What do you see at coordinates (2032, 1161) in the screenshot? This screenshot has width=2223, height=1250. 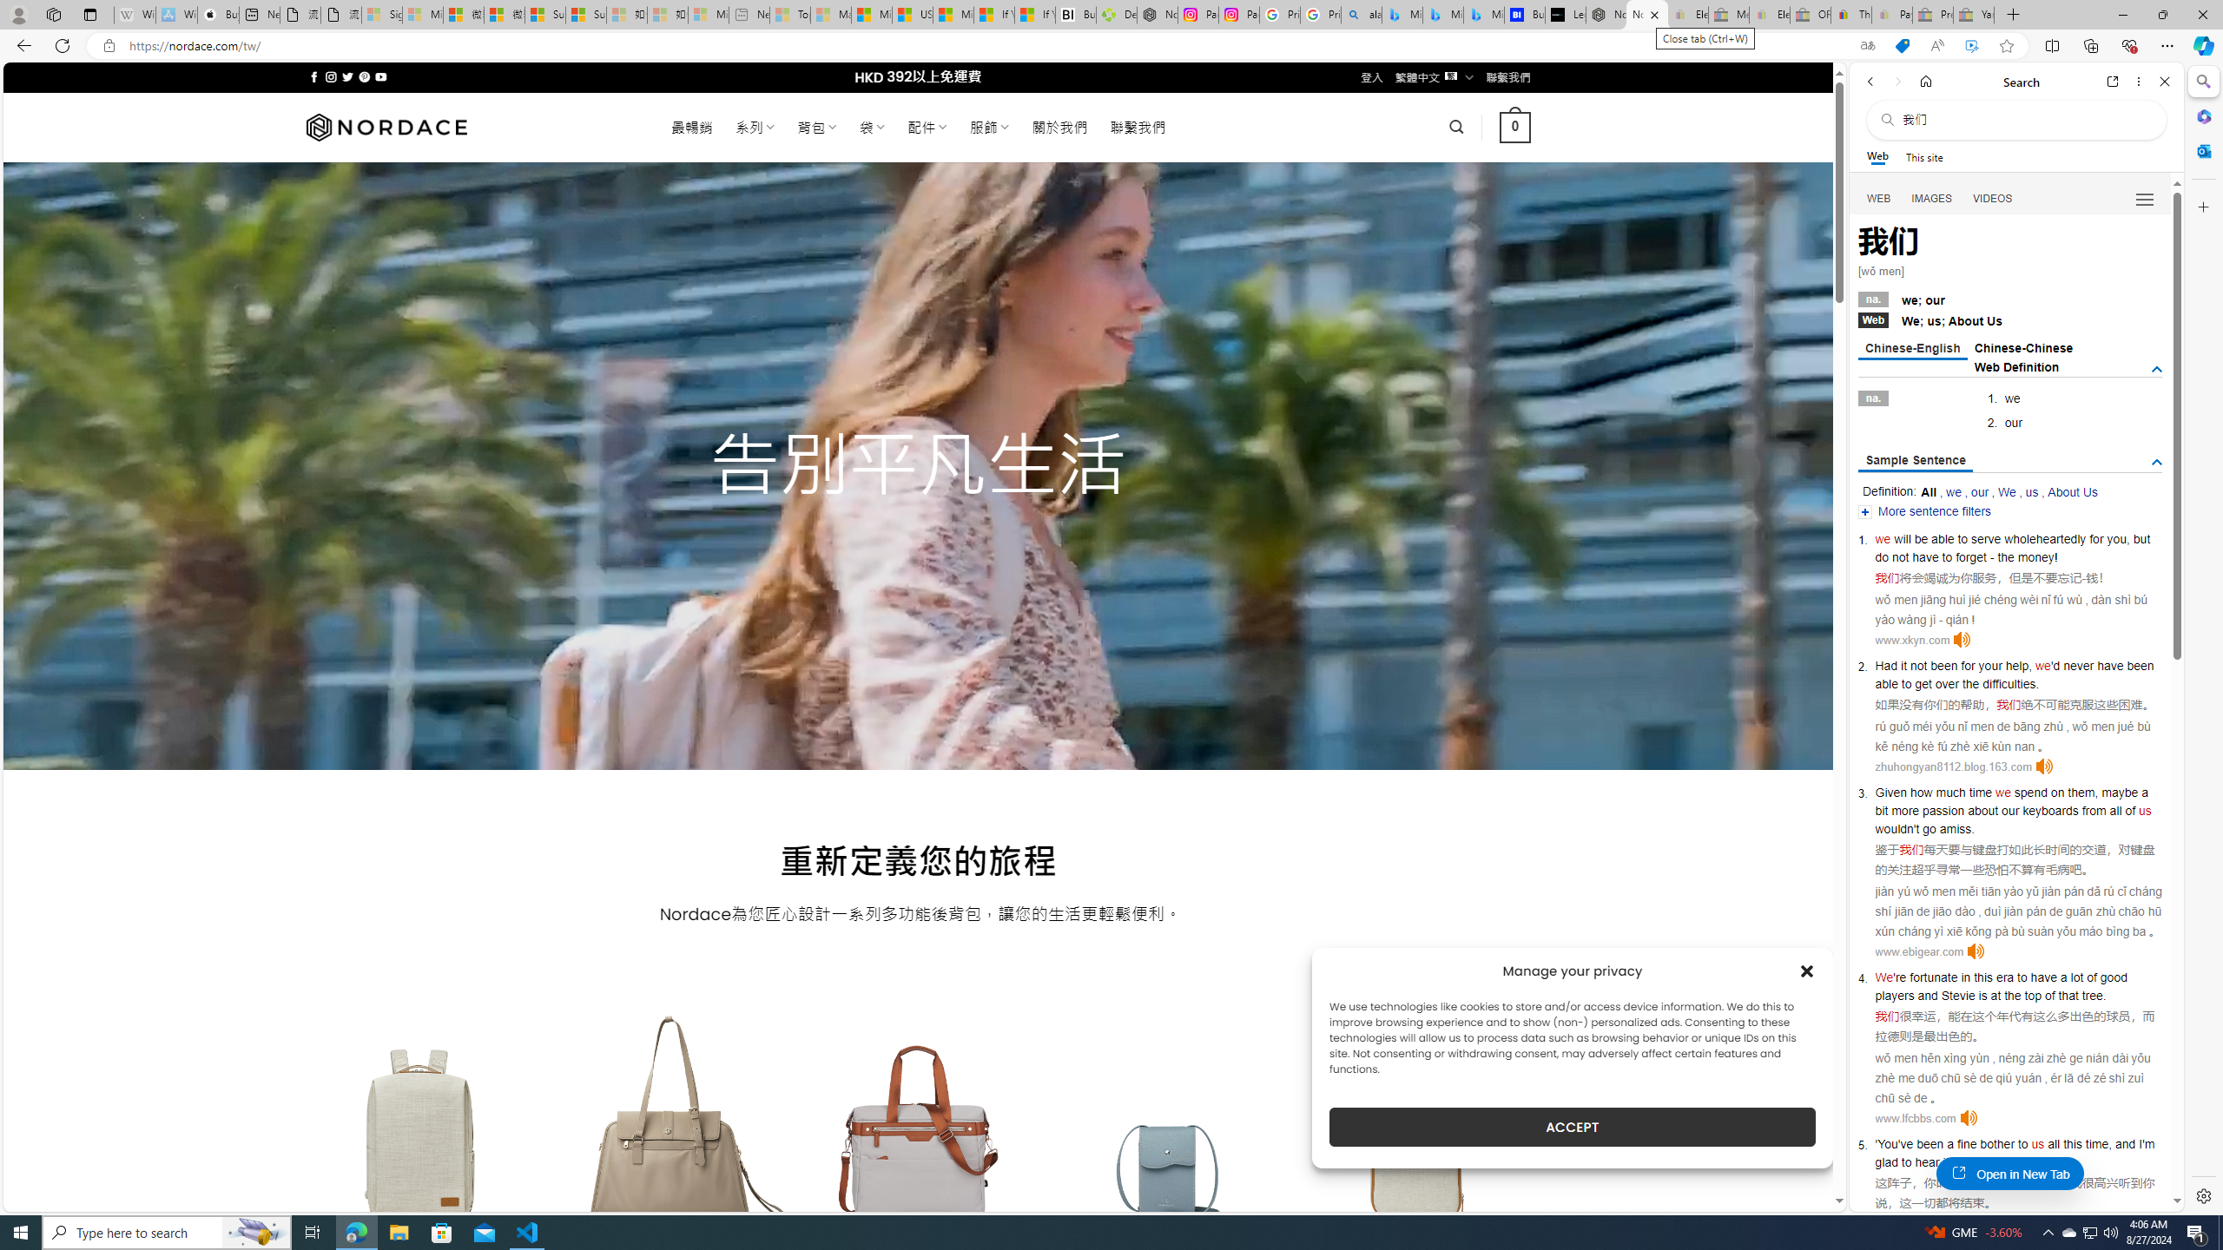 I see `.` at bounding box center [2032, 1161].